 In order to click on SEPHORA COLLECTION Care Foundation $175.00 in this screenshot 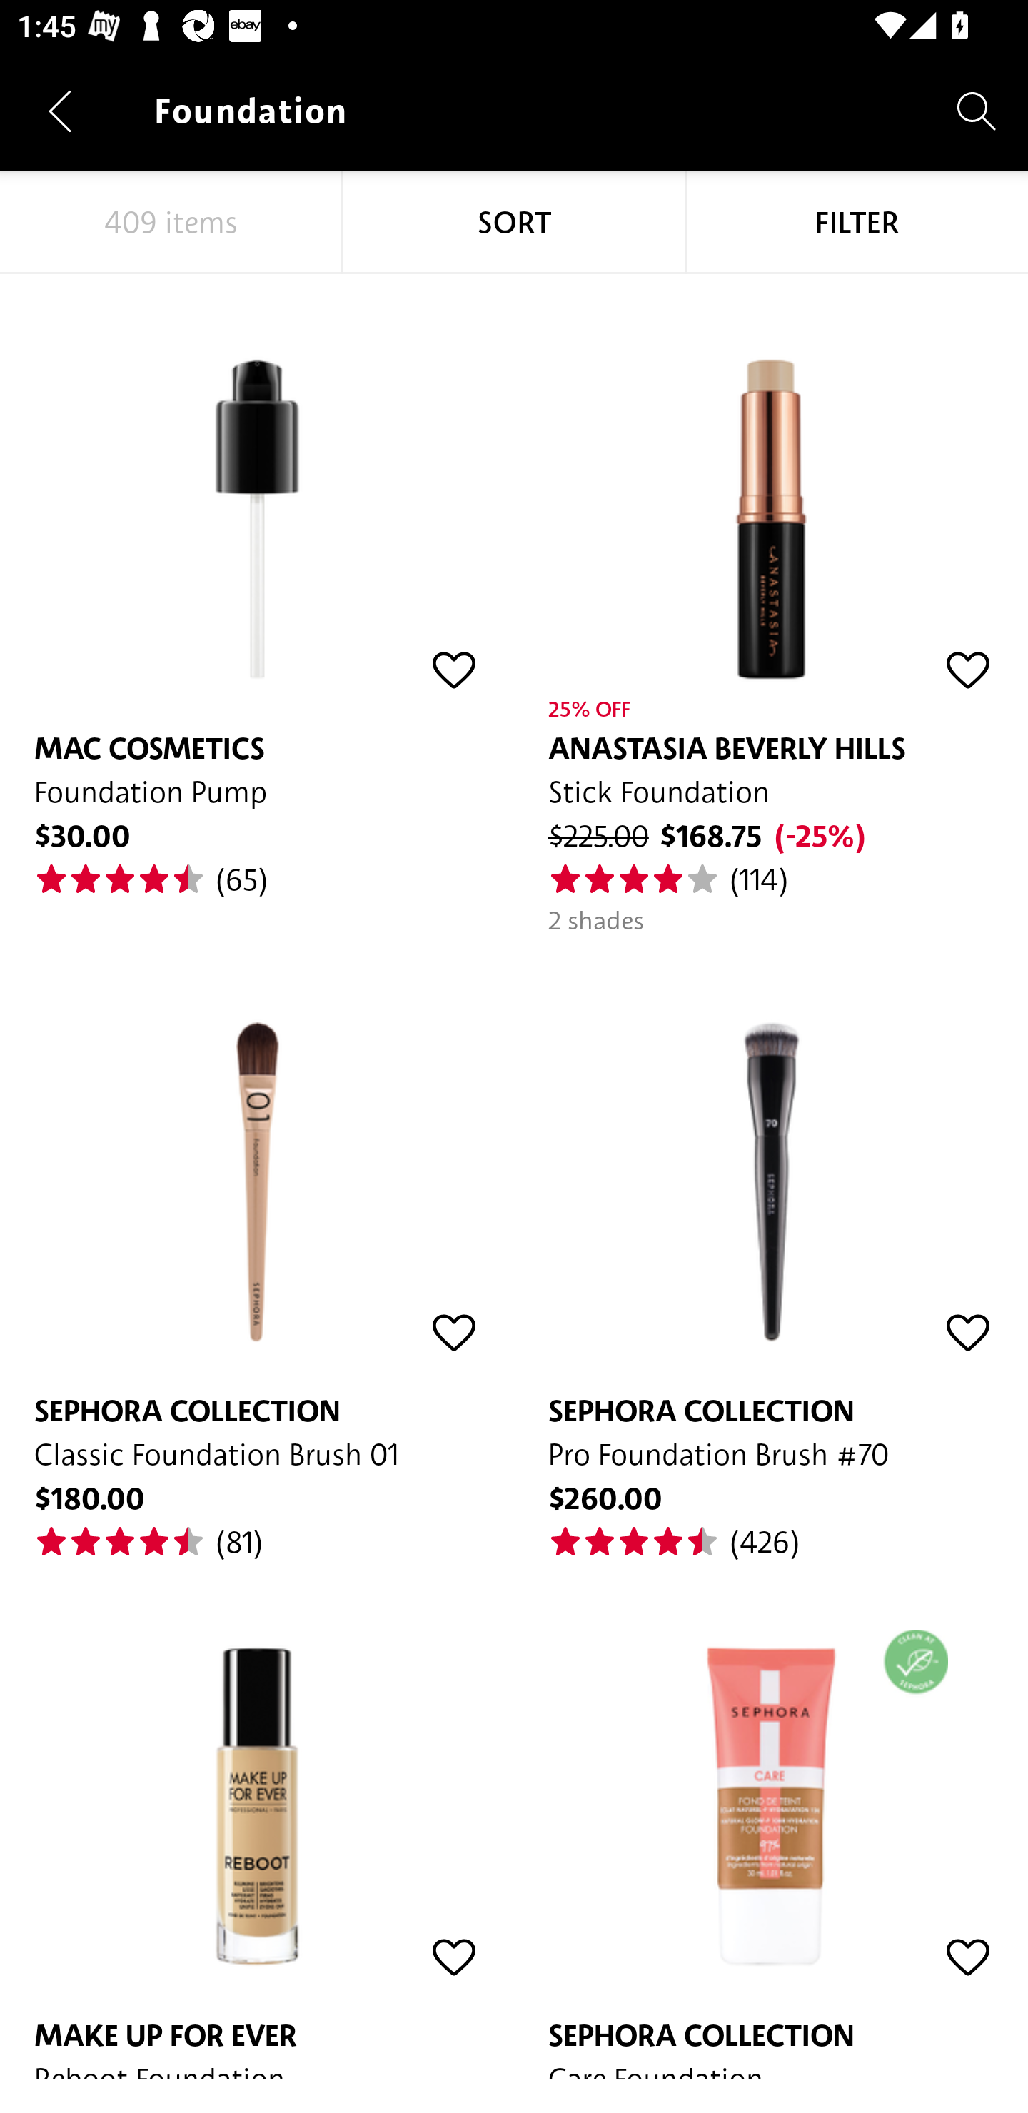, I will do `click(771, 1820)`.